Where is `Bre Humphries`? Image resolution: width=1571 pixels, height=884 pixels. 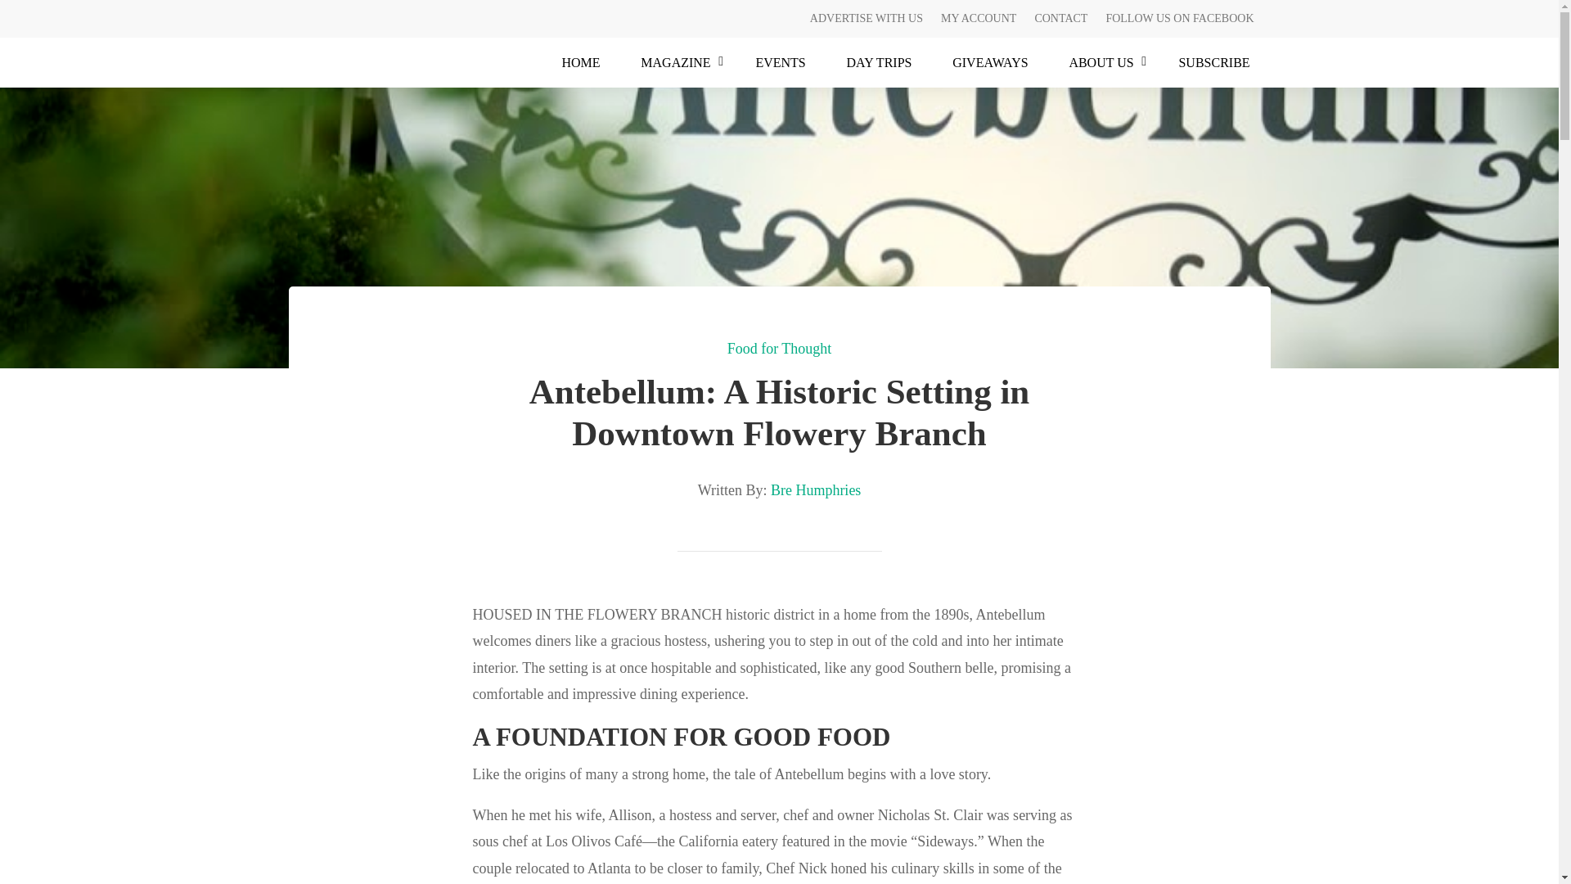 Bre Humphries is located at coordinates (816, 489).